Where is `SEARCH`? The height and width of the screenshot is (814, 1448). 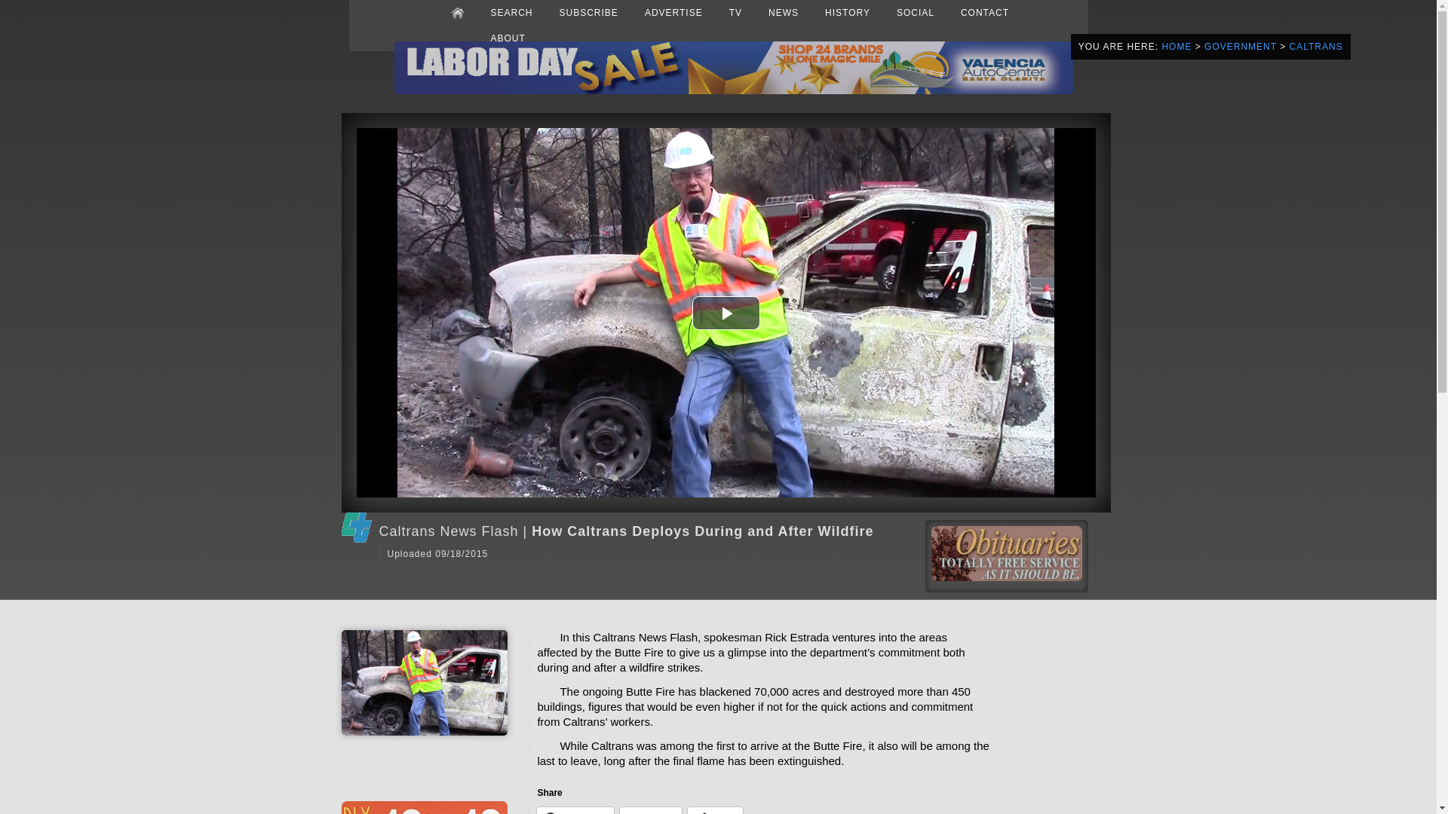
SEARCH is located at coordinates (511, 12).